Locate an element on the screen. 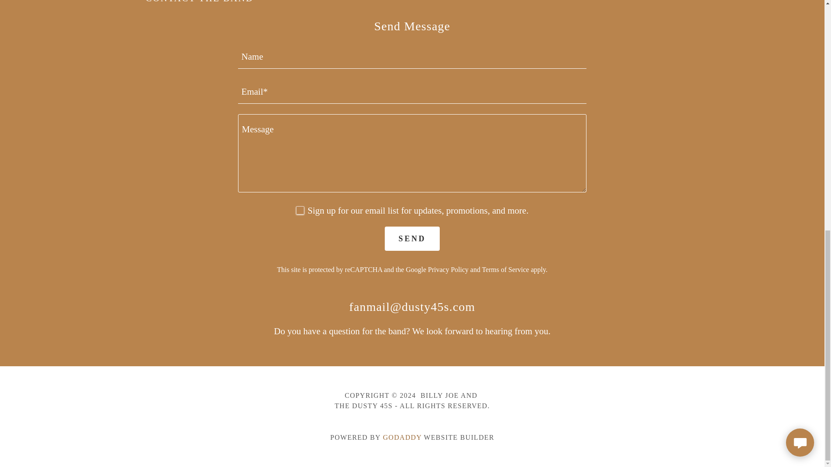  SEND is located at coordinates (412, 238).